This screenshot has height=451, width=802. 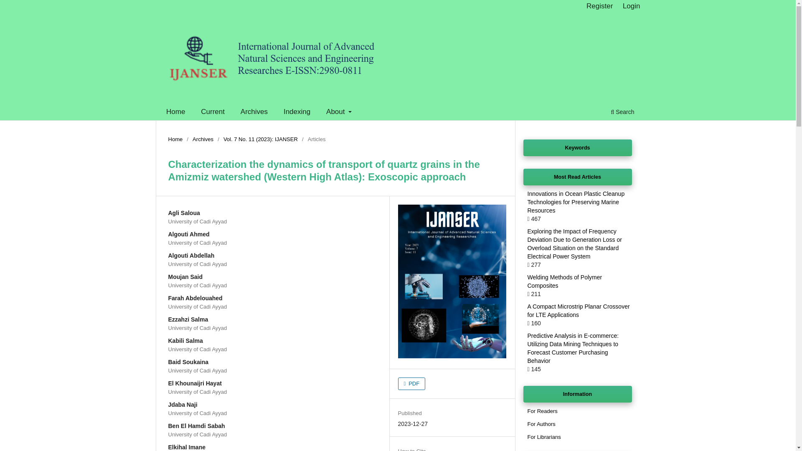 What do you see at coordinates (203, 139) in the screenshot?
I see `Archives` at bounding box center [203, 139].